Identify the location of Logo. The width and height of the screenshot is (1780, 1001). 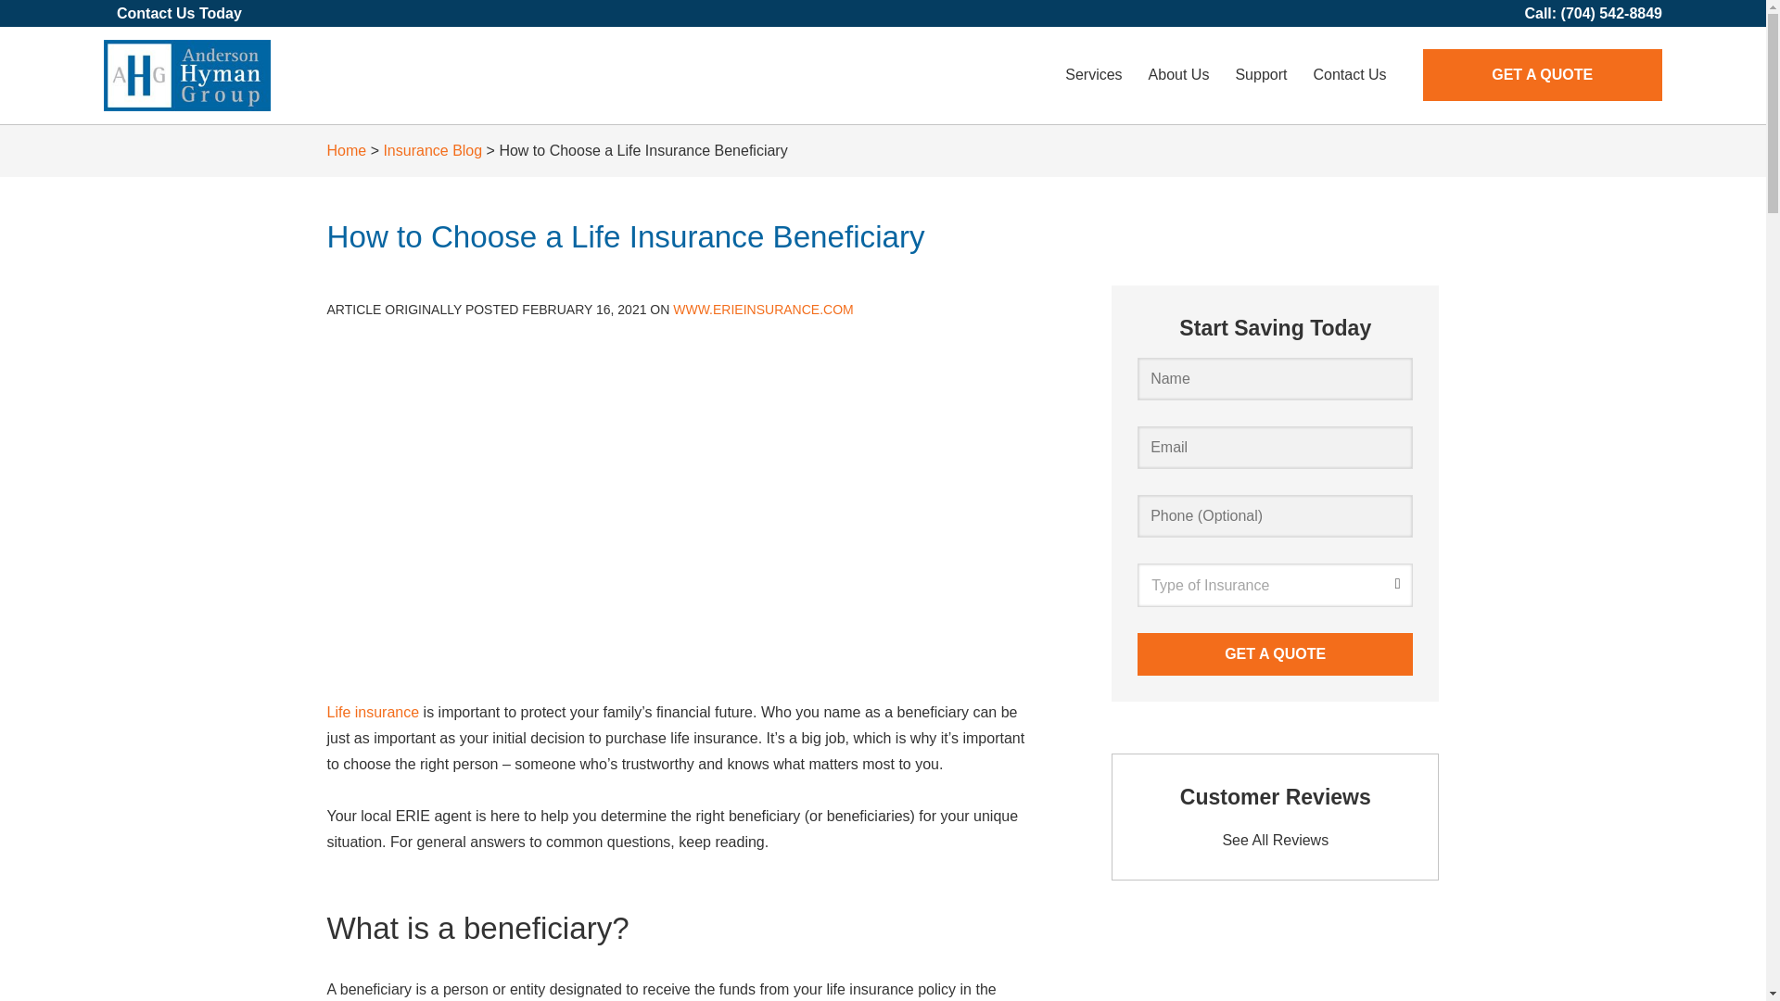
(186, 75).